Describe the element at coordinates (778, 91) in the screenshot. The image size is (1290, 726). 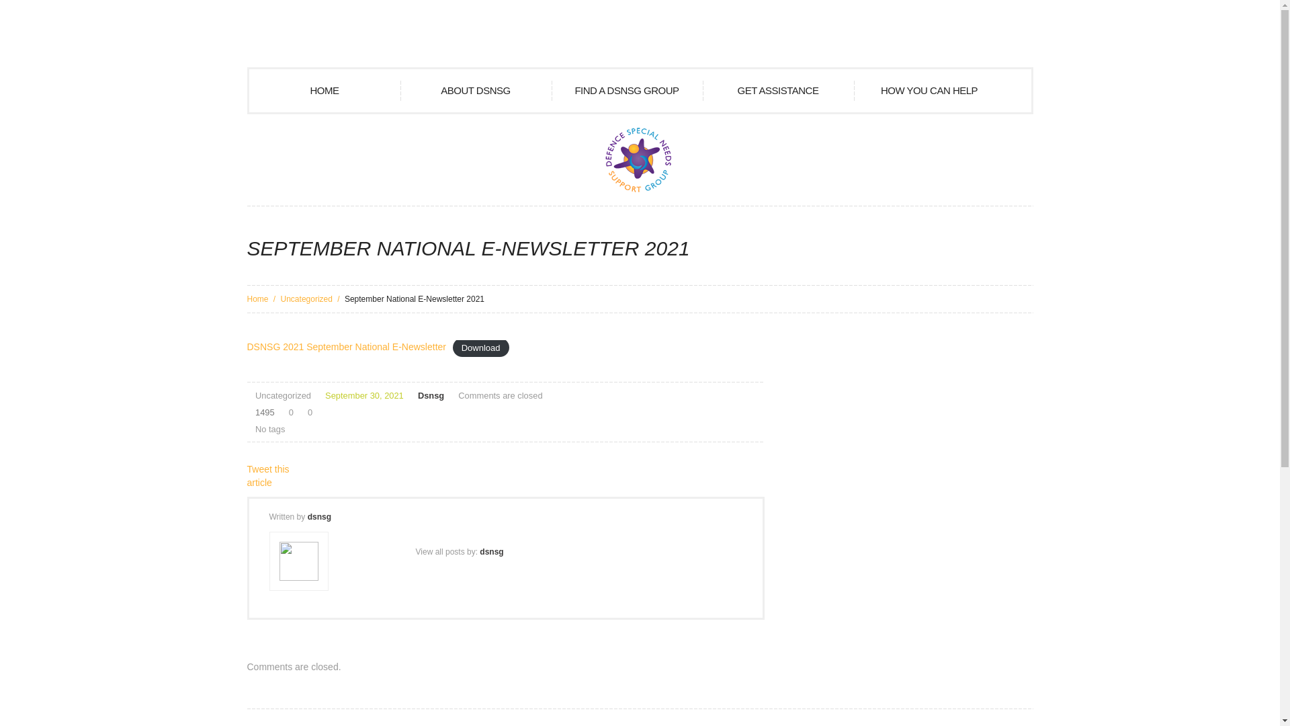
I see `GET ASSISTANCE` at that location.